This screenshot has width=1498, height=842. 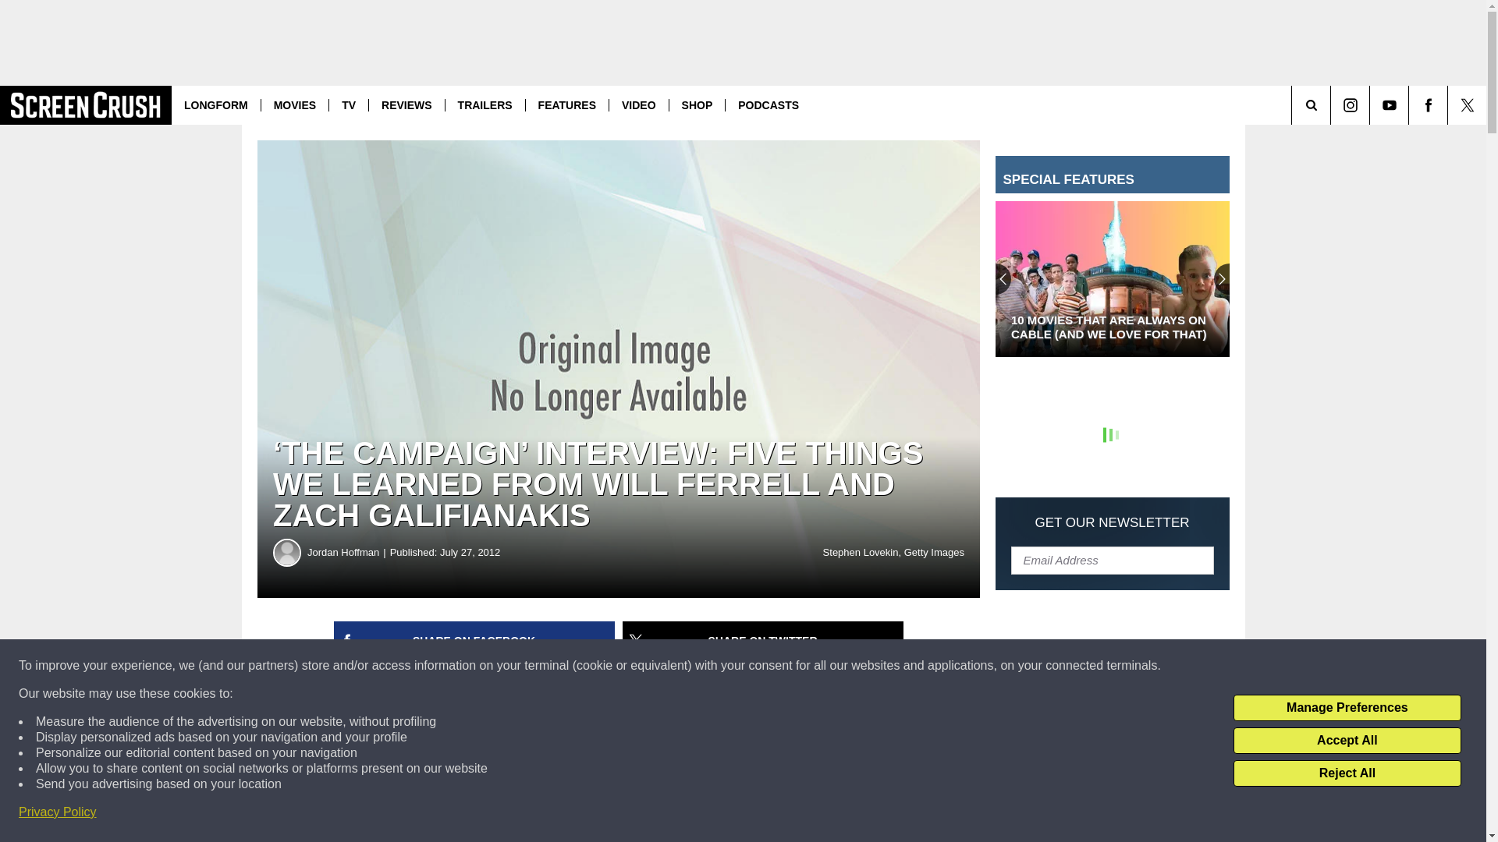 I want to click on SHARE ON TWITTER, so click(x=763, y=641).